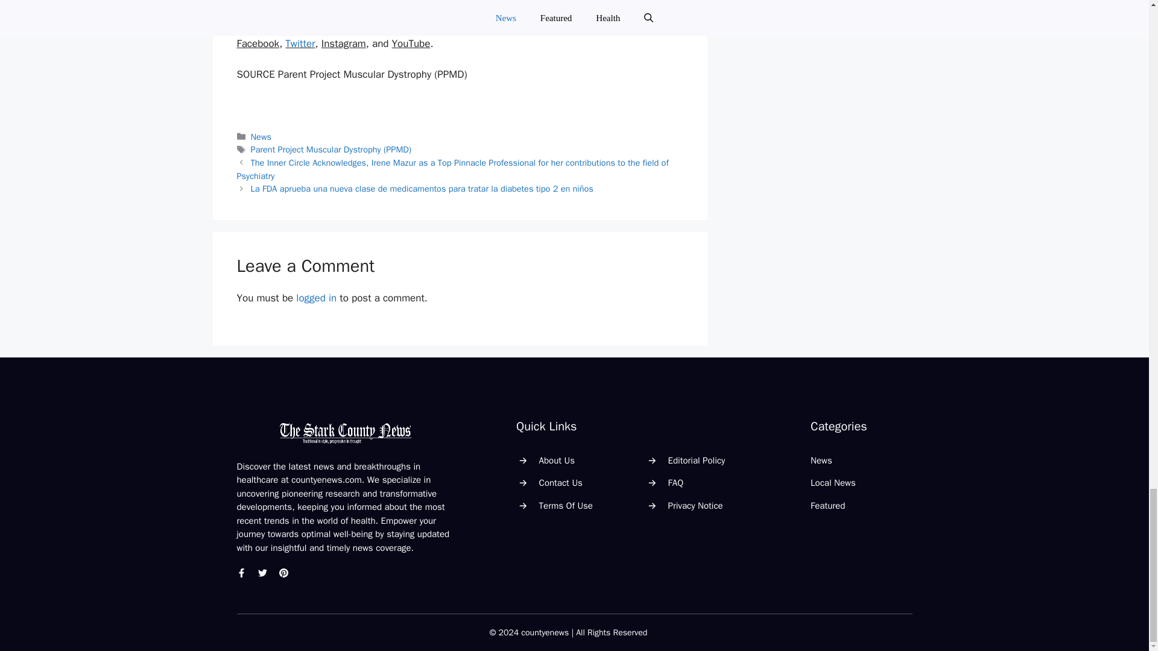 The height and width of the screenshot is (651, 1158). Describe the element at coordinates (261, 137) in the screenshot. I see `News` at that location.